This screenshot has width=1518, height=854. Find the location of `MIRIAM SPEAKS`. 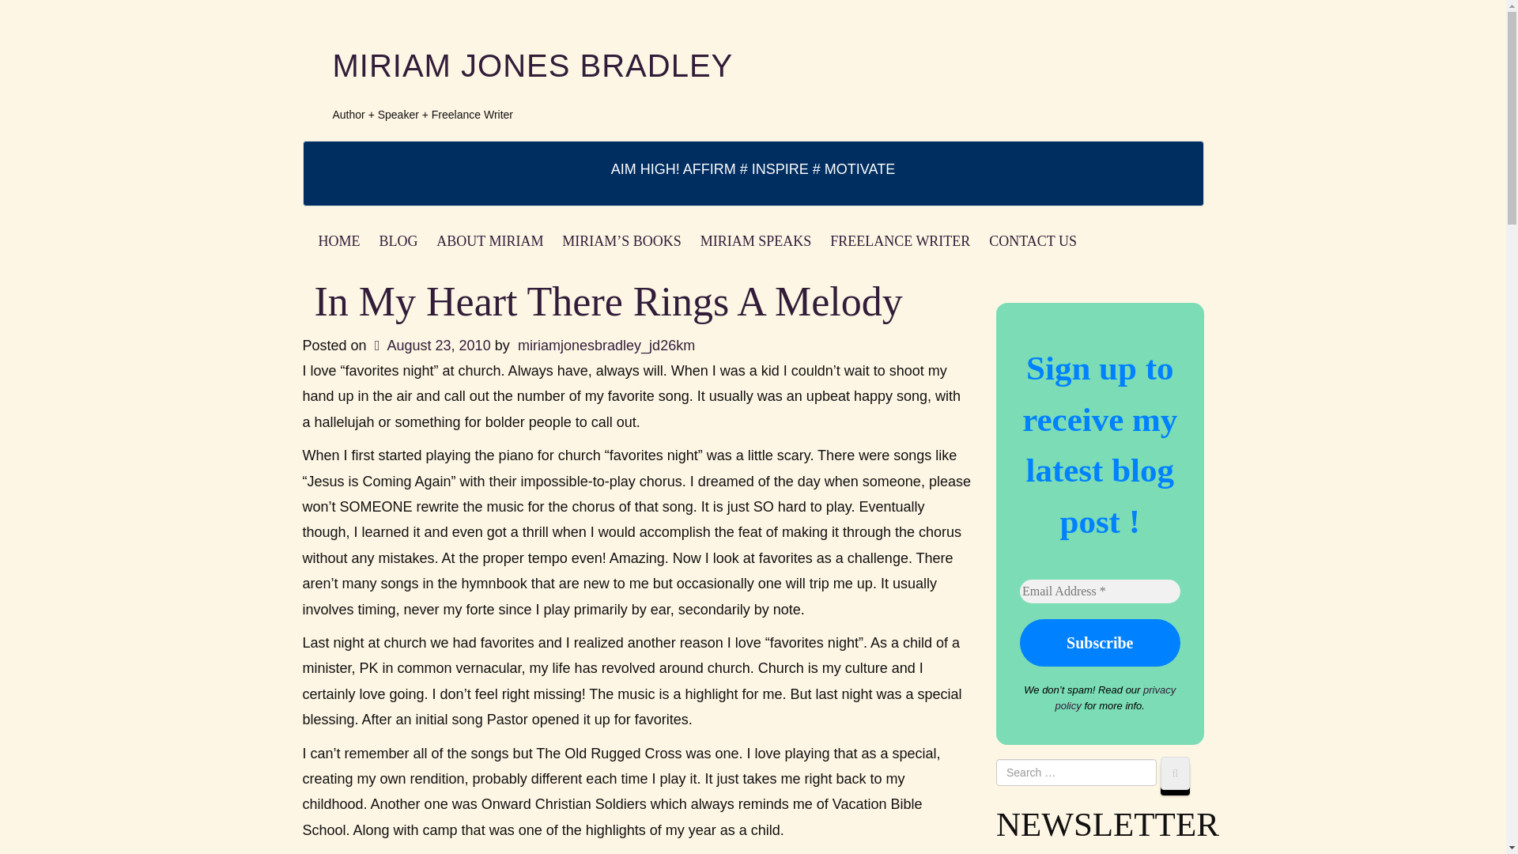

MIRIAM SPEAKS is located at coordinates (756, 240).